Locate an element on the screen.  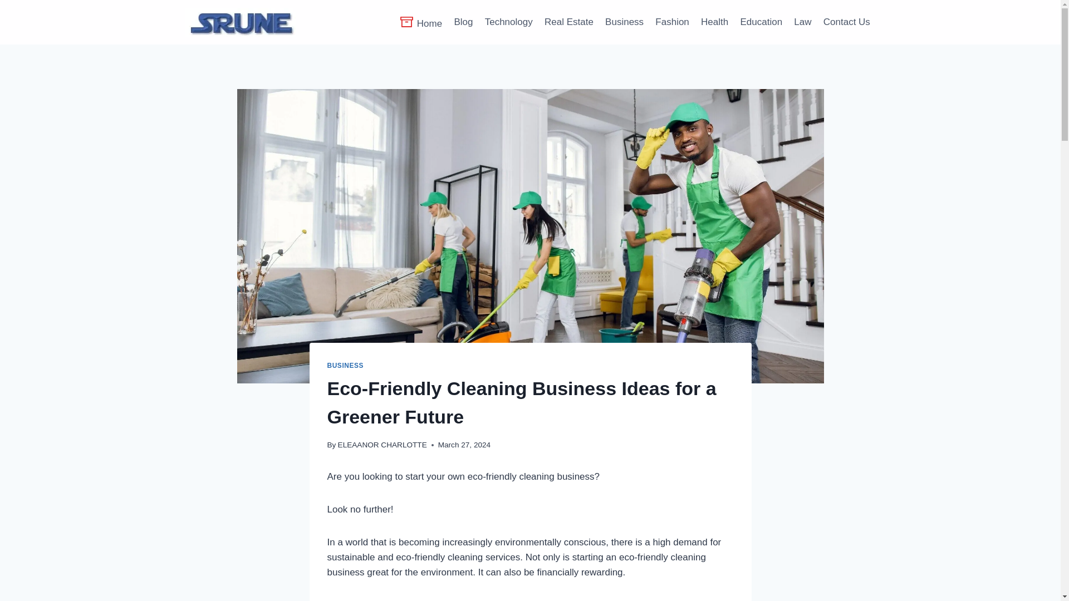
Fashion is located at coordinates (673, 22).